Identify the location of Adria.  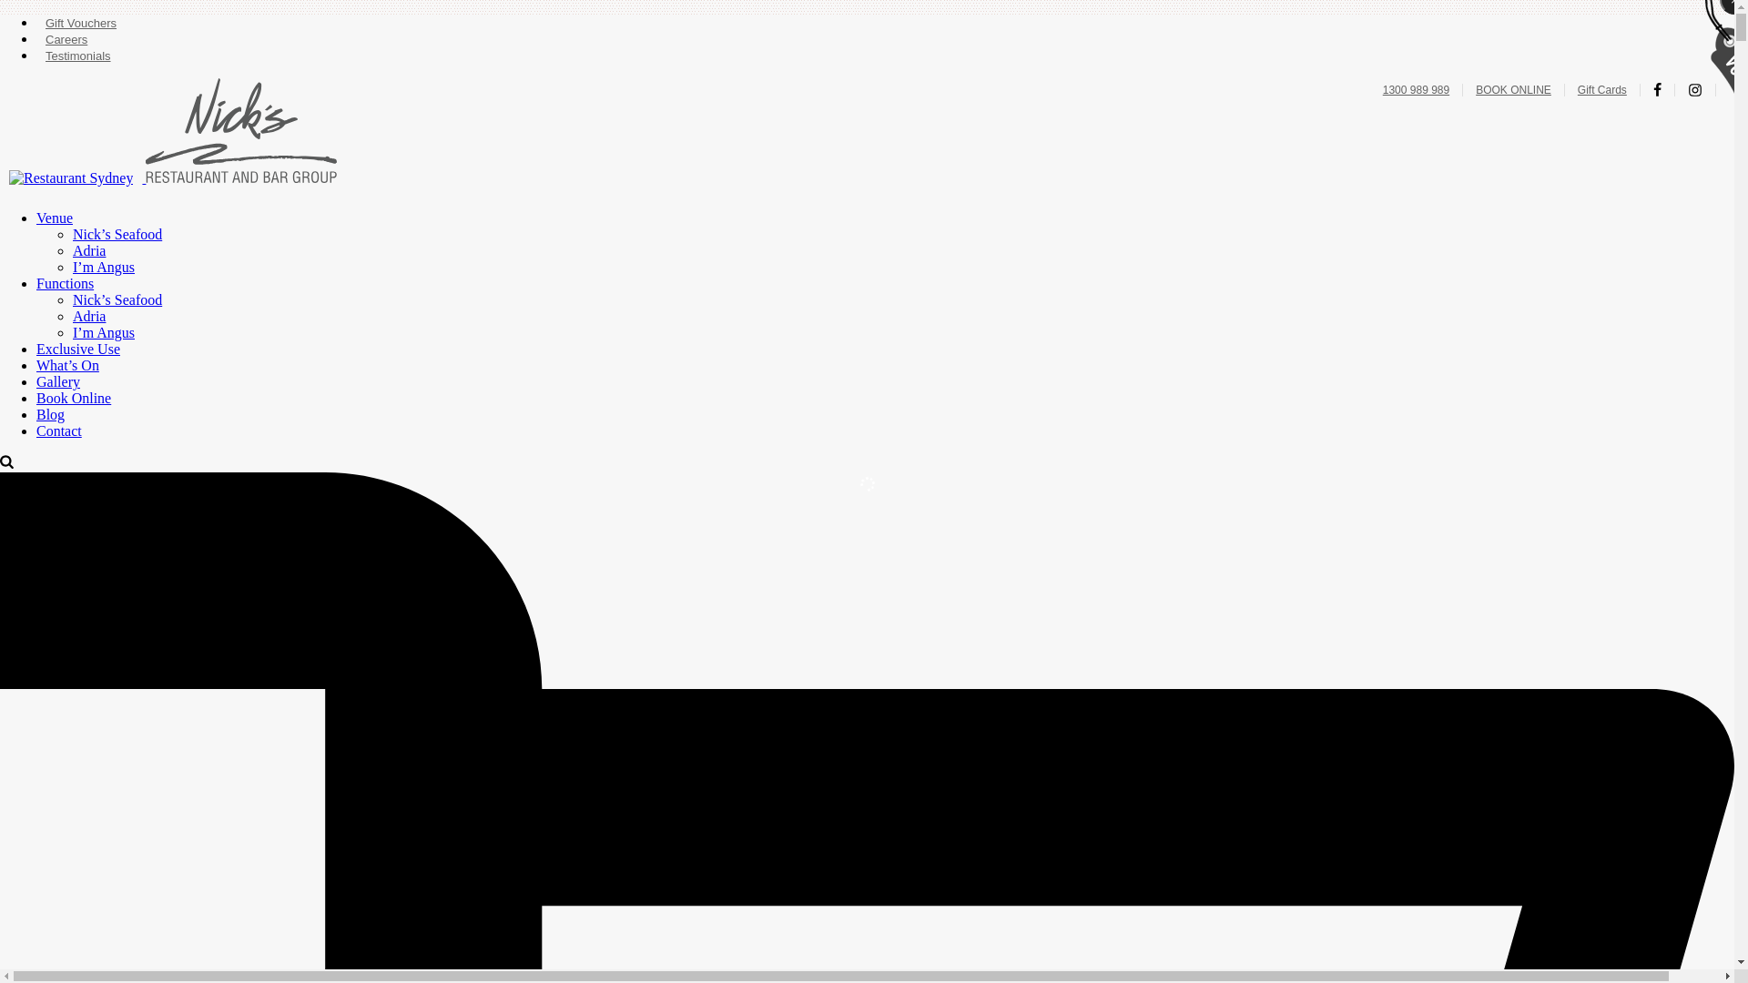
(89, 317).